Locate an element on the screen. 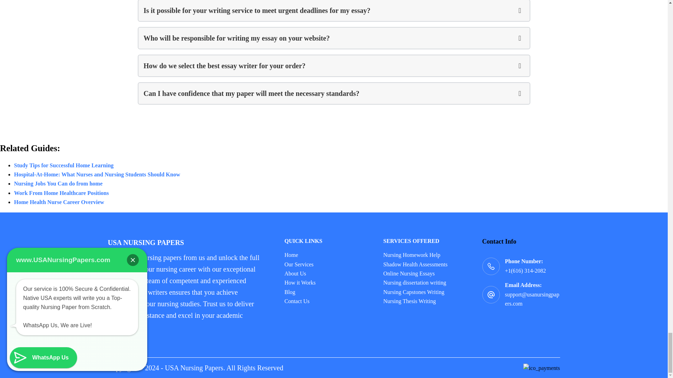 The height and width of the screenshot is (378, 673). Nursing Jobs You Can do from home is located at coordinates (58, 183).